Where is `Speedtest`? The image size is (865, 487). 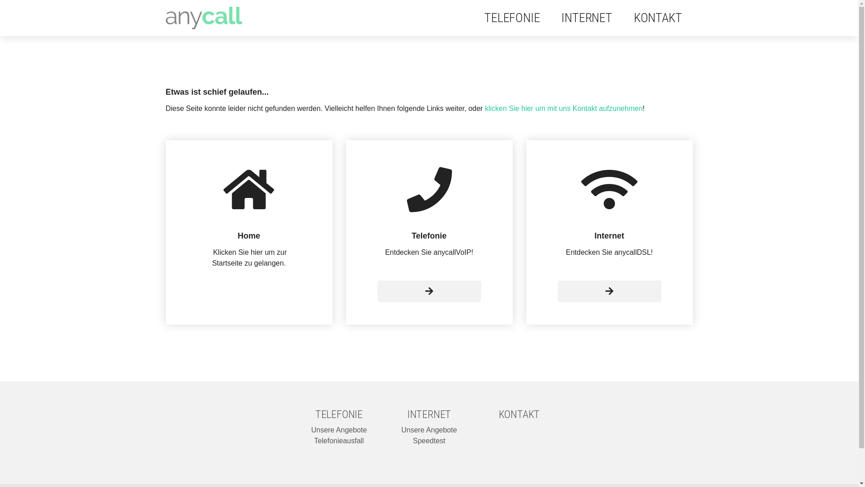
Speedtest is located at coordinates (429, 441).